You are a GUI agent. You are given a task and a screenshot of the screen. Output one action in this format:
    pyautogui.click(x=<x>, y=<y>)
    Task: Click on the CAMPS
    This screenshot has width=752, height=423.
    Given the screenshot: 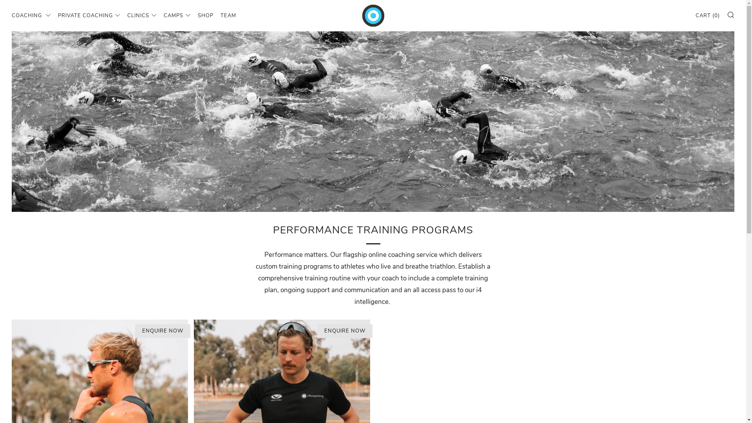 What is the action you would take?
    pyautogui.click(x=177, y=16)
    